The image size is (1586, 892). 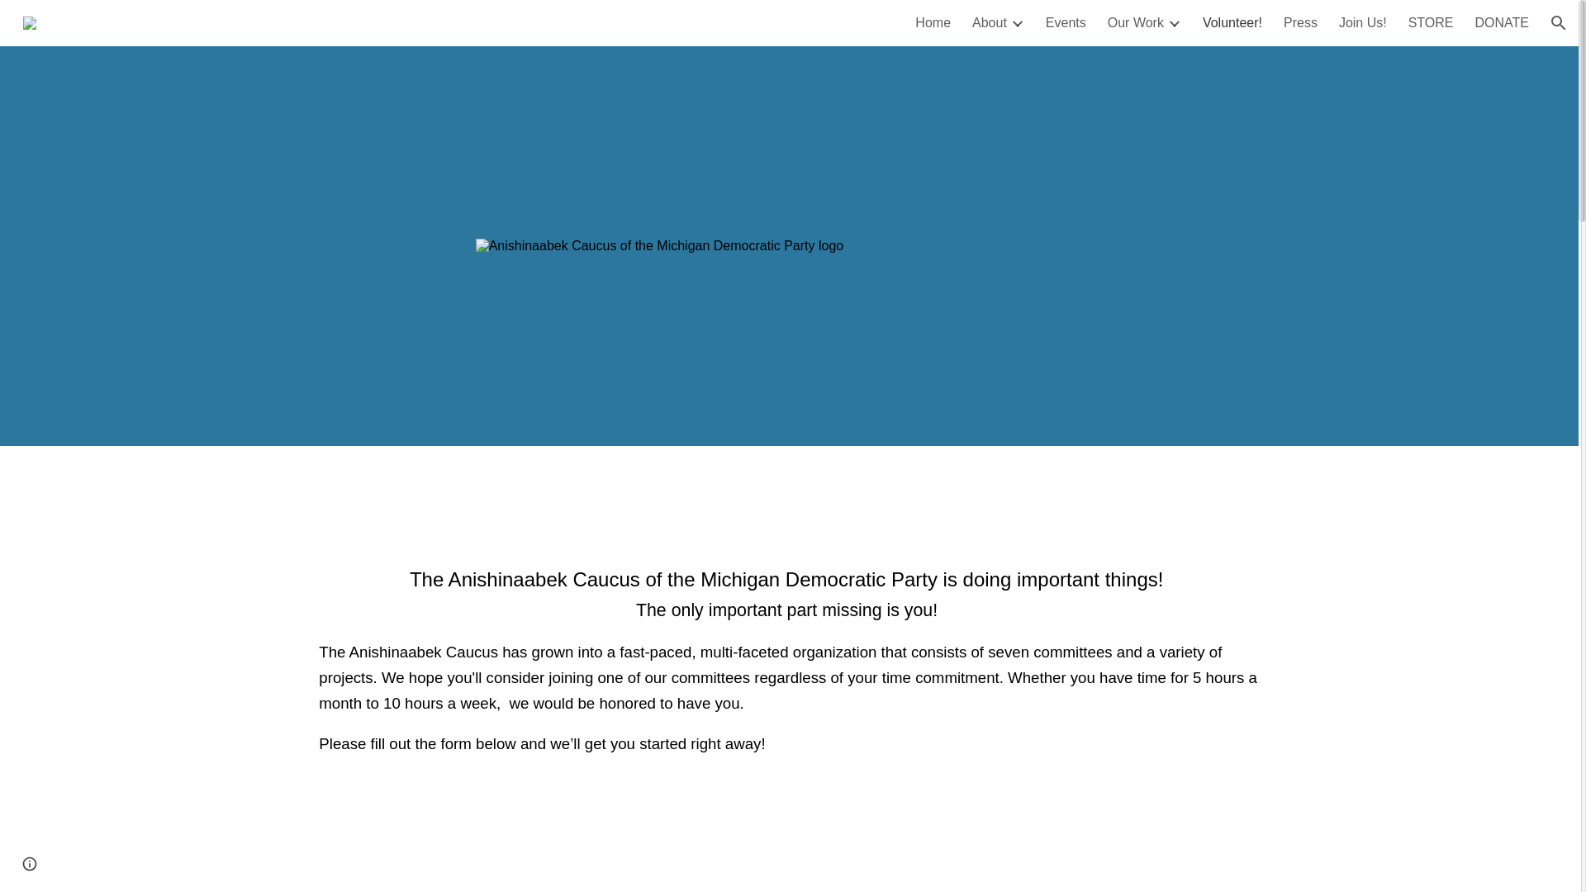 I want to click on Events, so click(x=1066, y=23).